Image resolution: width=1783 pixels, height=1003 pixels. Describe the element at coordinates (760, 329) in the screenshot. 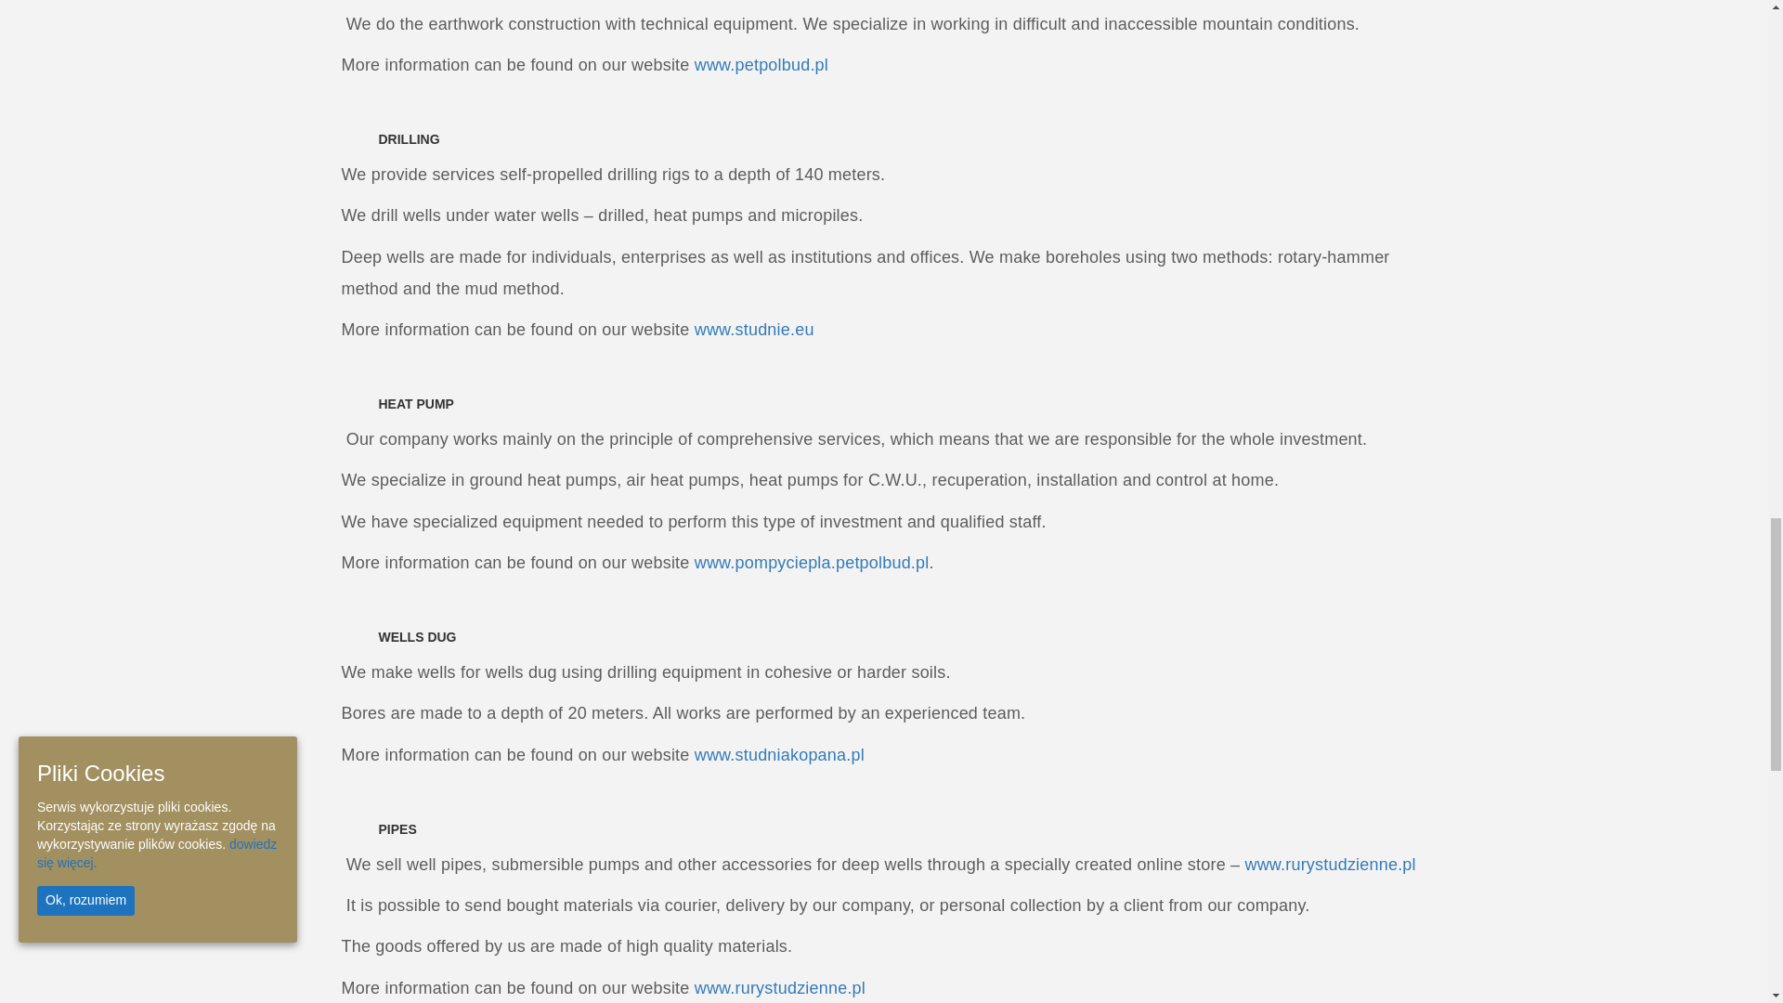

I see `www.studnie.eu` at that location.